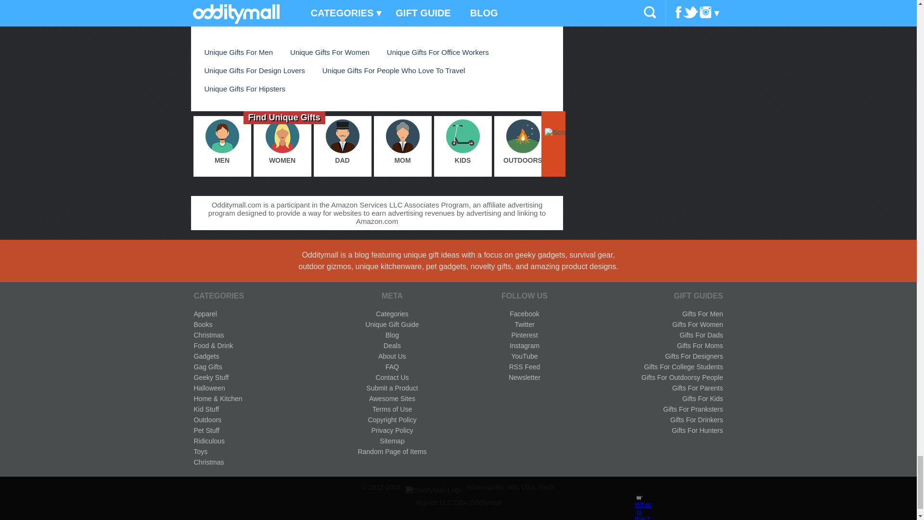 Image resolution: width=924 pixels, height=520 pixels. What do you see at coordinates (380, 16) in the screenshot?
I see `Find on Etsy` at bounding box center [380, 16].